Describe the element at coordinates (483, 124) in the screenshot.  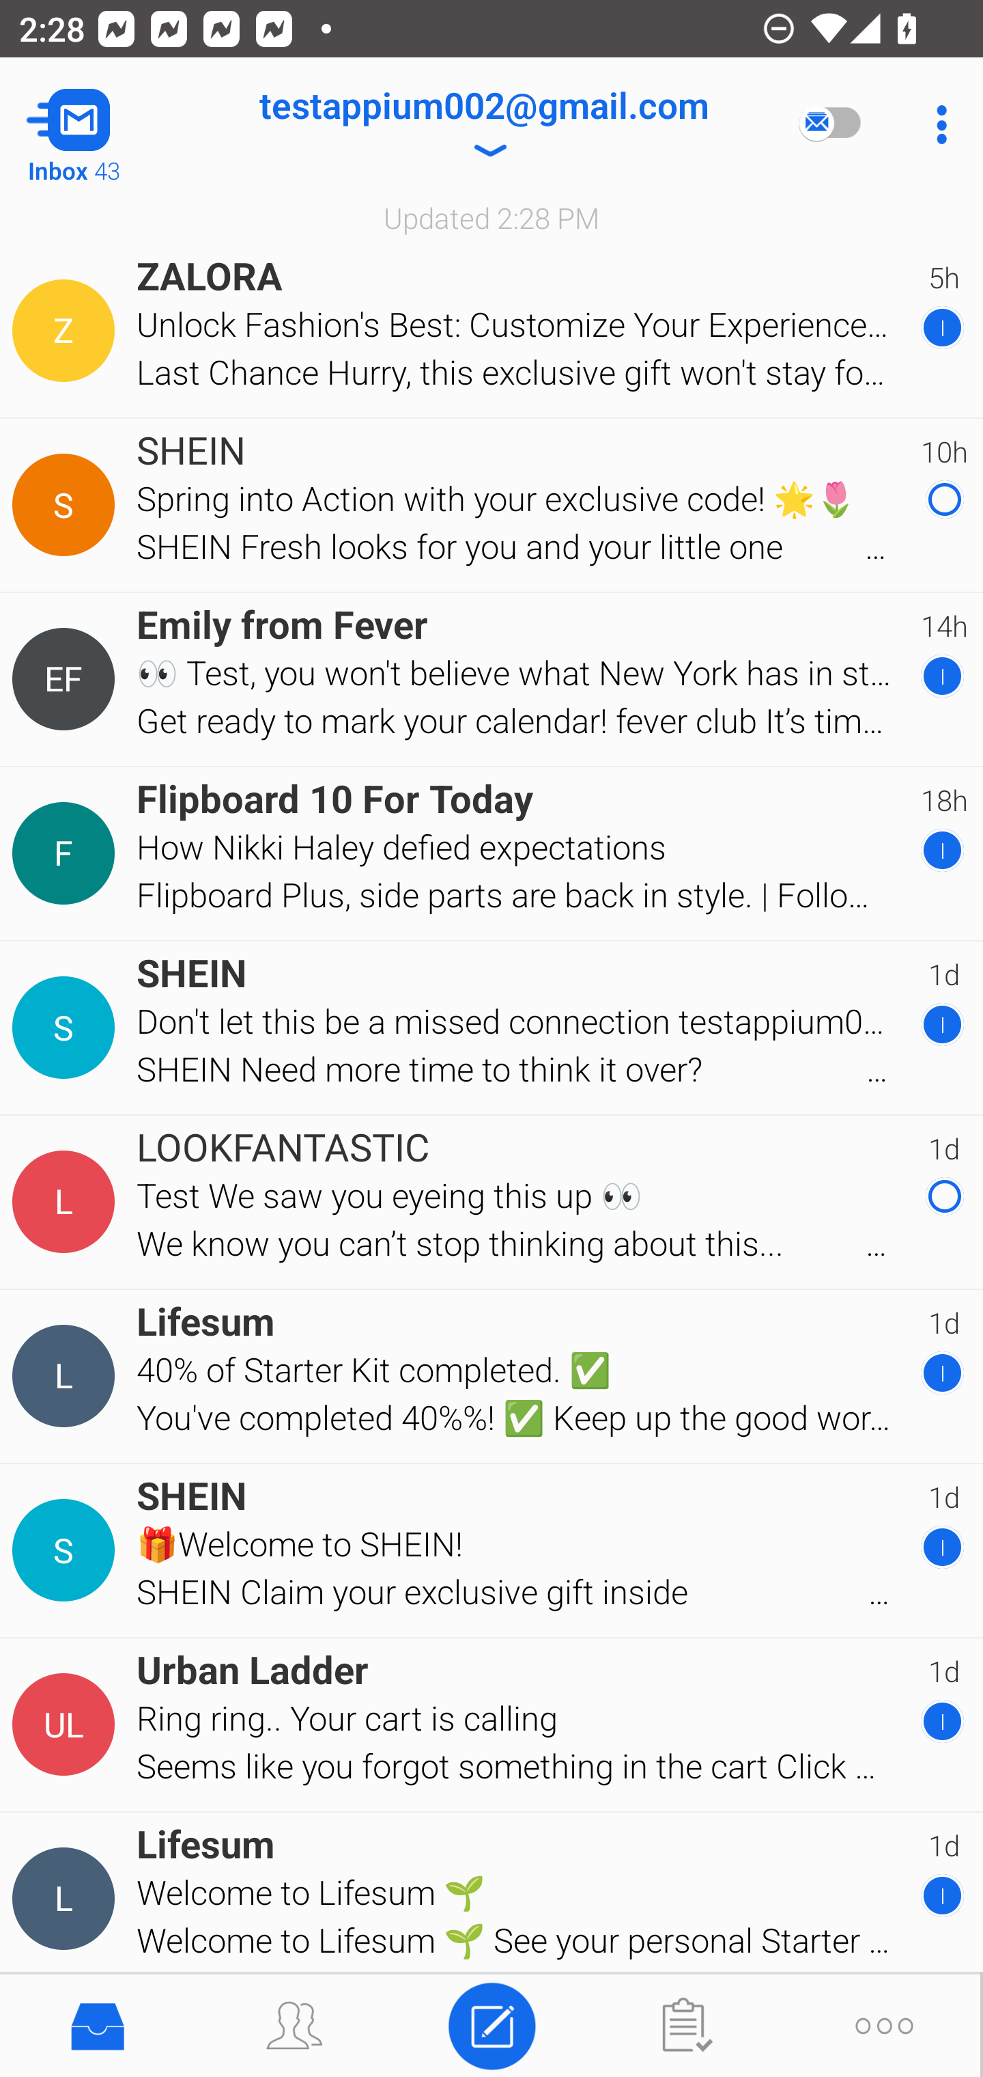
I see `testappium002@gmail.com` at that location.